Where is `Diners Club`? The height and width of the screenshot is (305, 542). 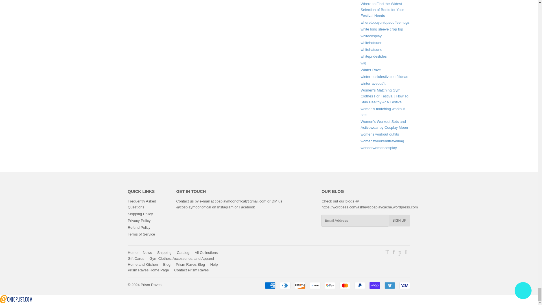 Diners Club is located at coordinates (285, 285).